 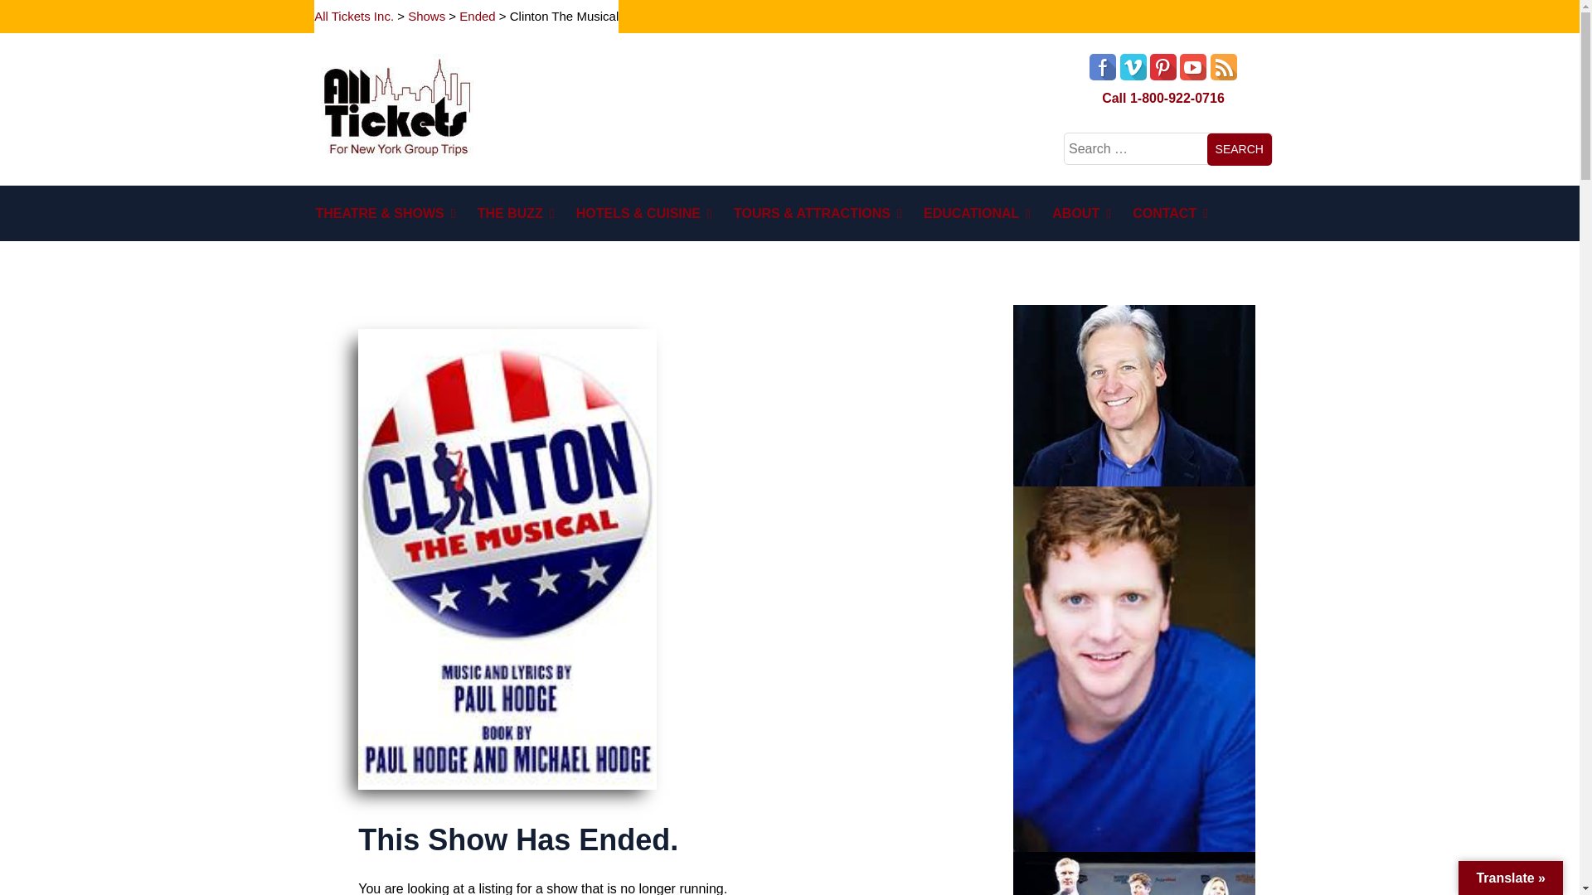 What do you see at coordinates (1239, 149) in the screenshot?
I see `Search` at bounding box center [1239, 149].